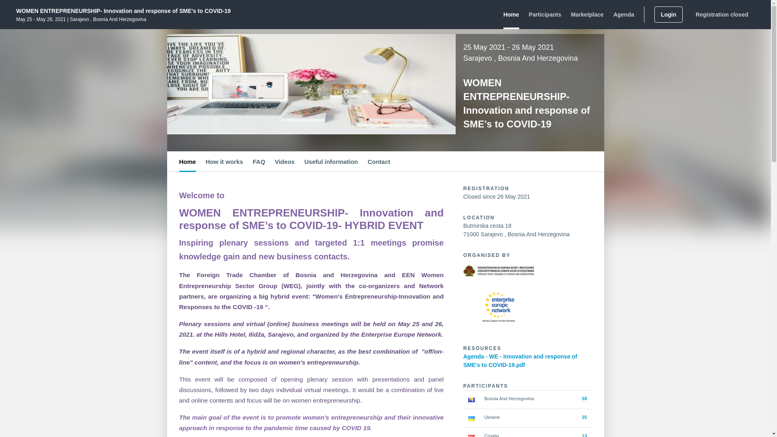 Image resolution: width=777 pixels, height=437 pixels. Describe the element at coordinates (584, 417) in the screenshot. I see `25` at that location.